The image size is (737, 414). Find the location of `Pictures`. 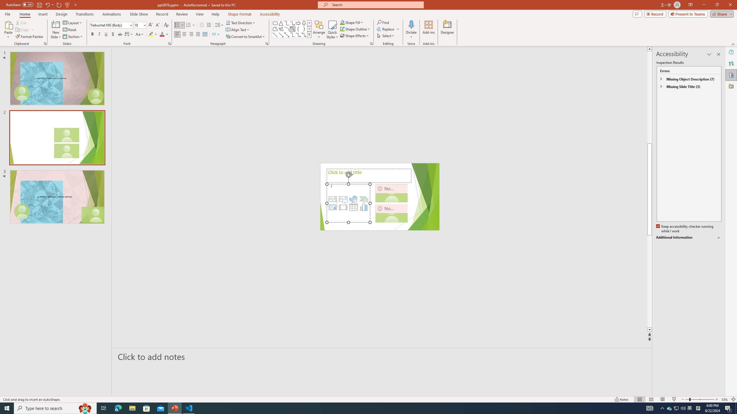

Pictures is located at coordinates (343, 199).